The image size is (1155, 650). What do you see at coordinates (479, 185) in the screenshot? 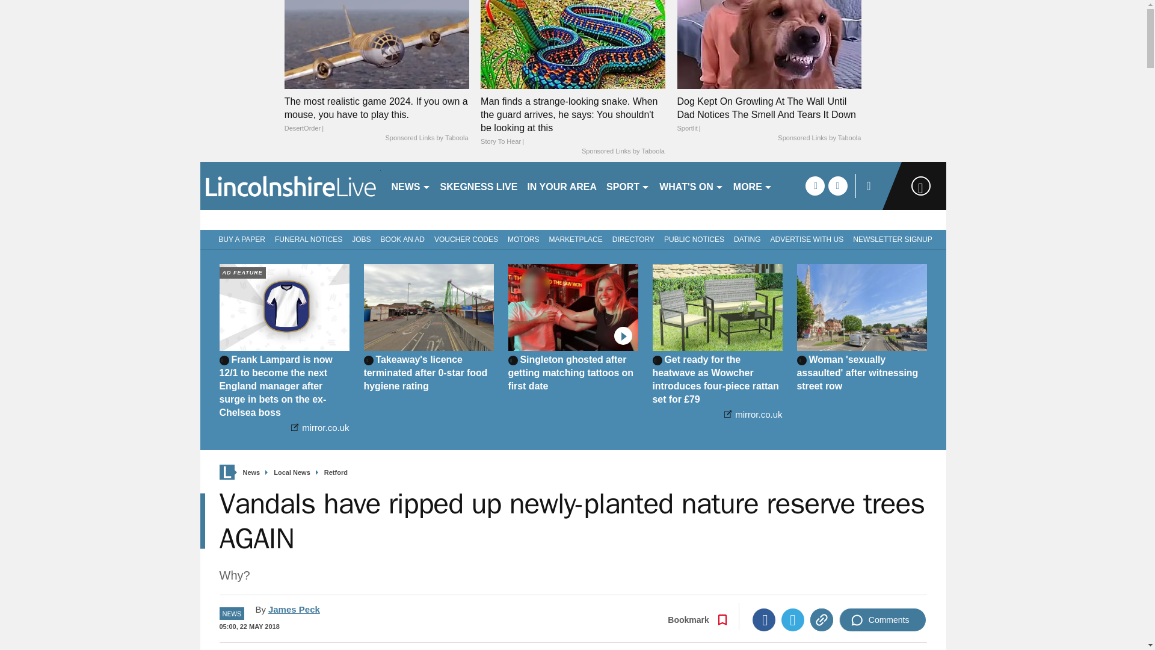
I see `SKEGNESS LIVE` at bounding box center [479, 185].